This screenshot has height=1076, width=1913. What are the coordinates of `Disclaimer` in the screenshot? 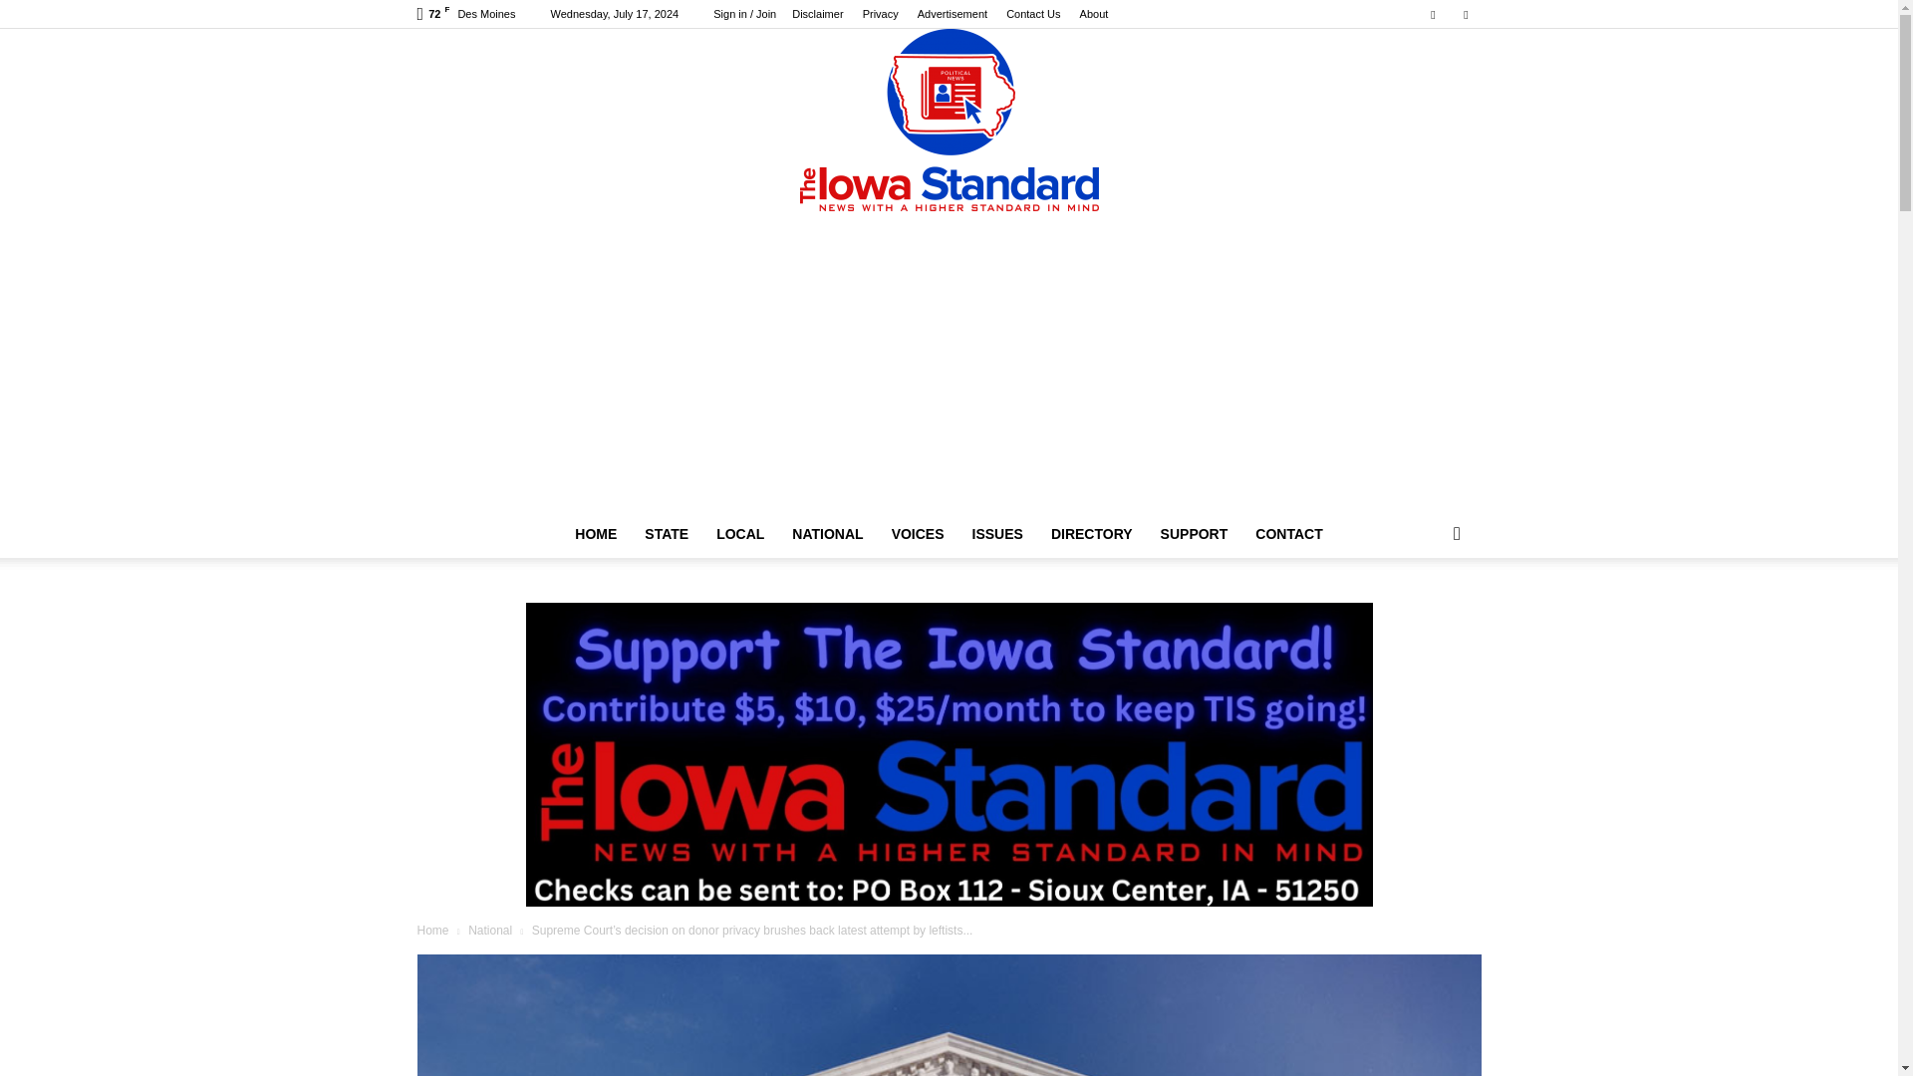 It's located at (817, 14).